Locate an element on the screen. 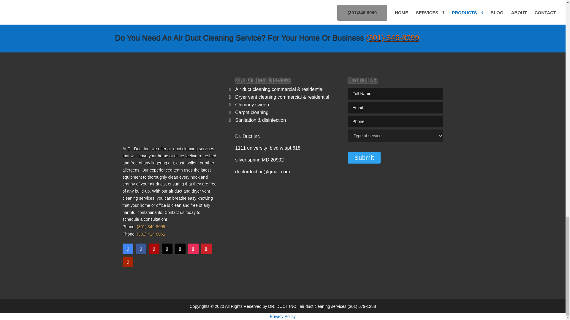  Carpet cleaning is located at coordinates (252, 112).